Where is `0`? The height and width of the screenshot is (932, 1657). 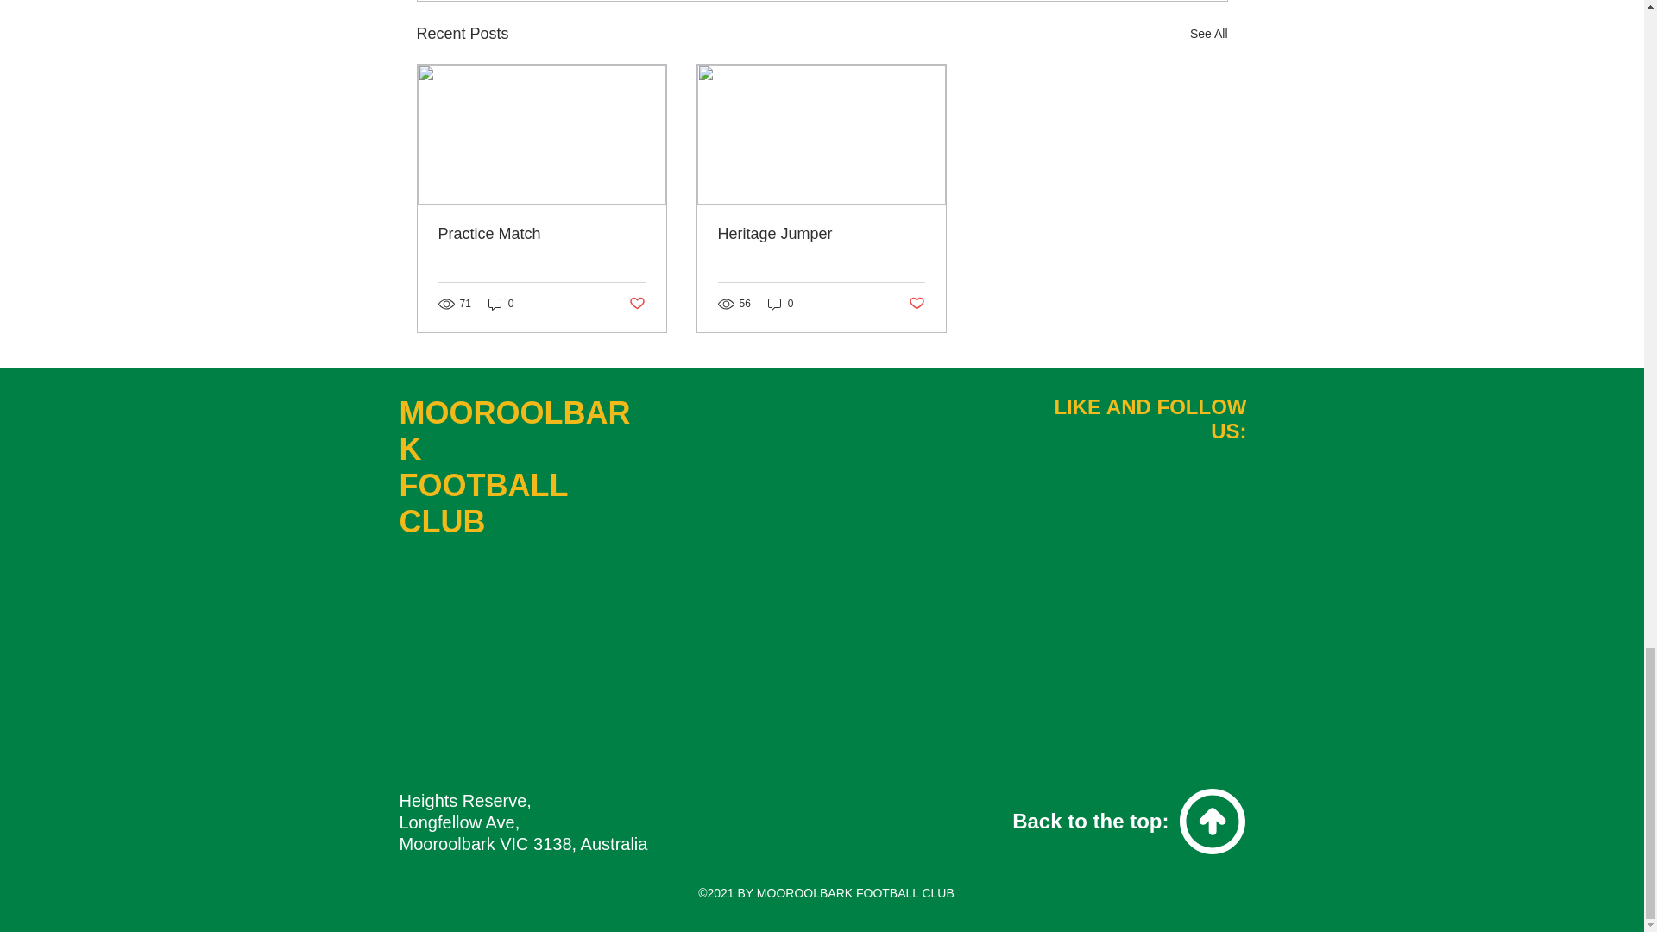 0 is located at coordinates (501, 304).